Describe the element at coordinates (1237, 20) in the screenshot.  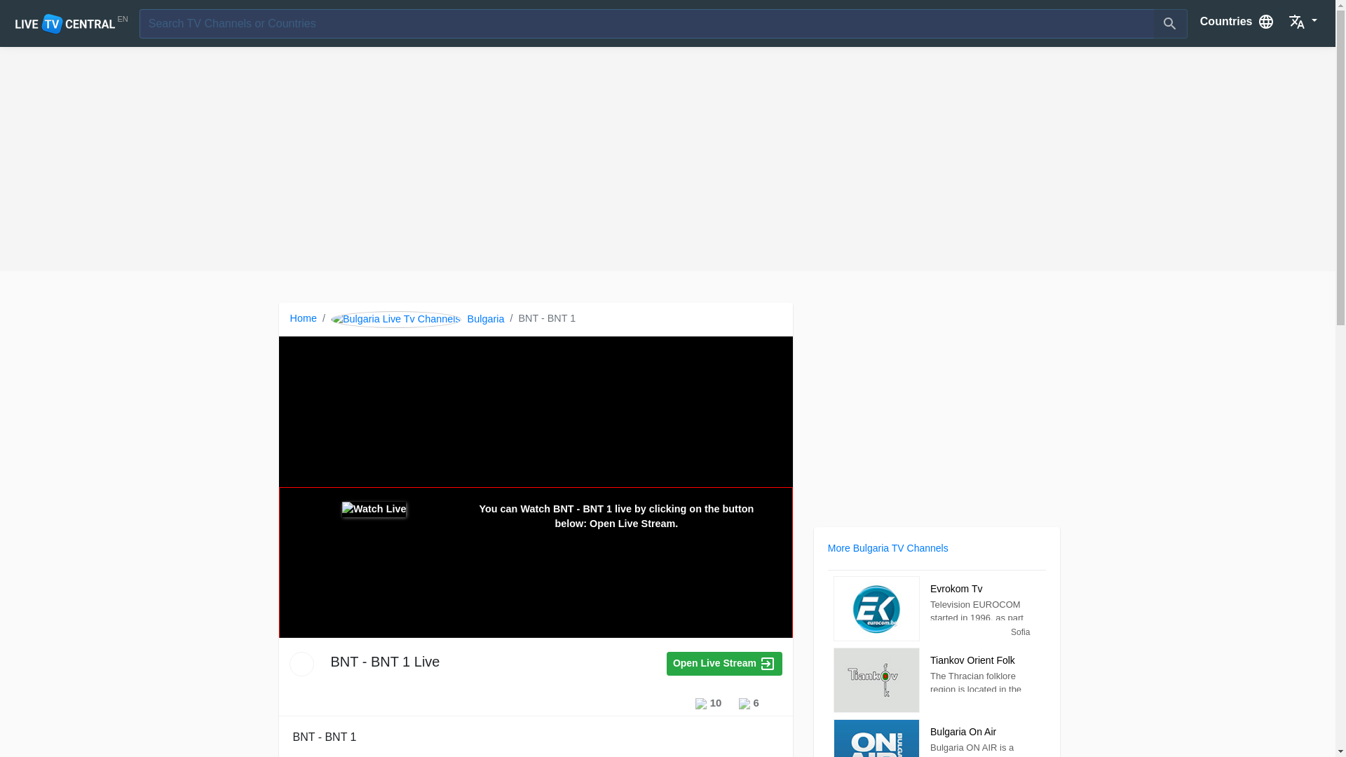
I see `Countries` at that location.